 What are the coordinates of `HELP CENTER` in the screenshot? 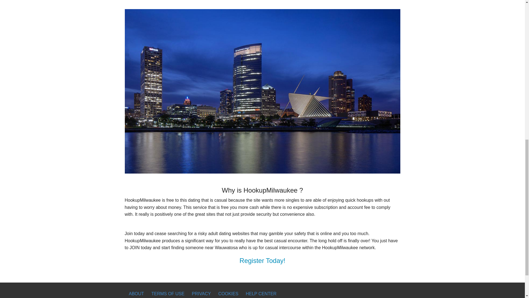 It's located at (261, 294).